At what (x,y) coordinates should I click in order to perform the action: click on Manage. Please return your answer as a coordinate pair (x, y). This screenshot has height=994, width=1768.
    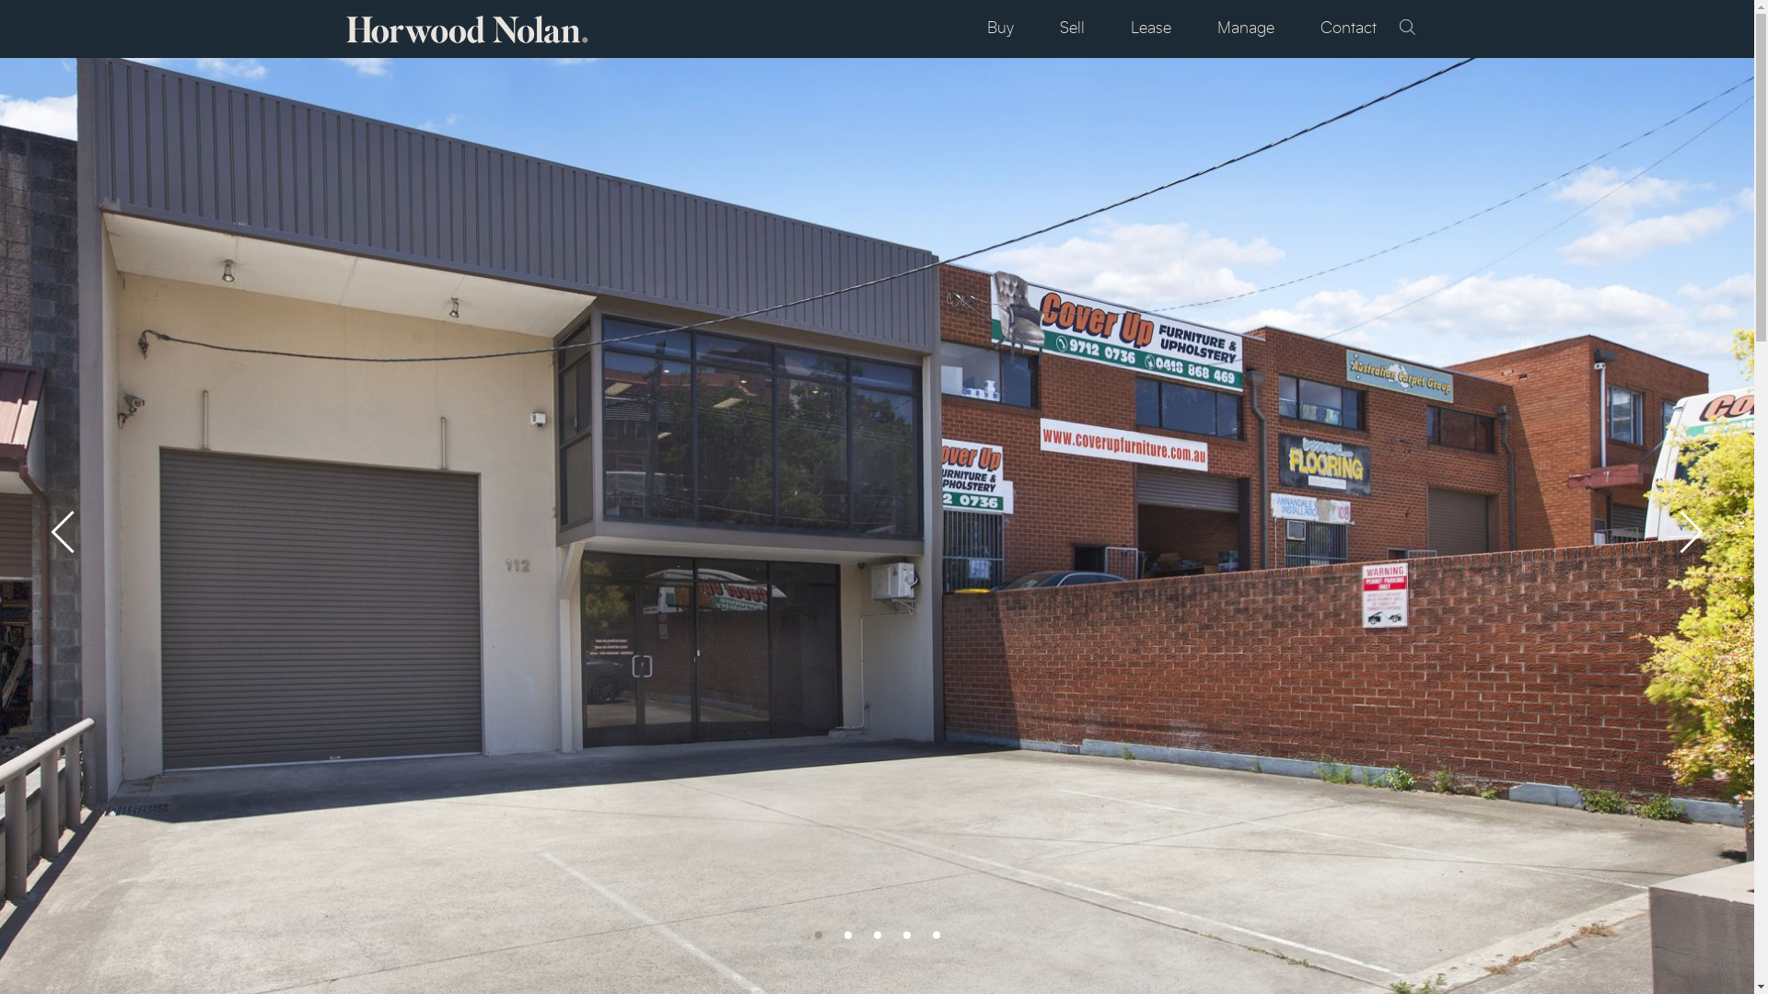
    Looking at the image, I should click on (1246, 29).